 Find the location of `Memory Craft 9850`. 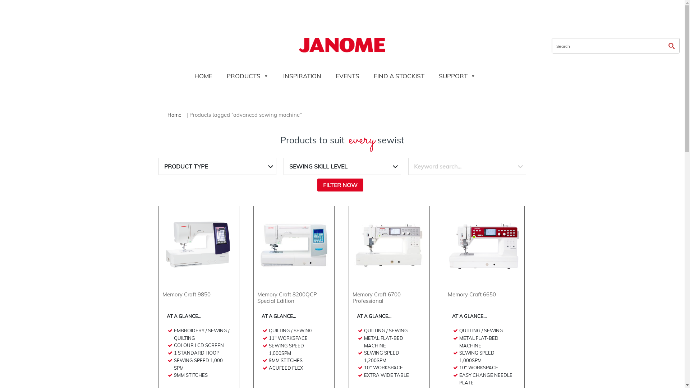

Memory Craft 9850 is located at coordinates (199, 259).